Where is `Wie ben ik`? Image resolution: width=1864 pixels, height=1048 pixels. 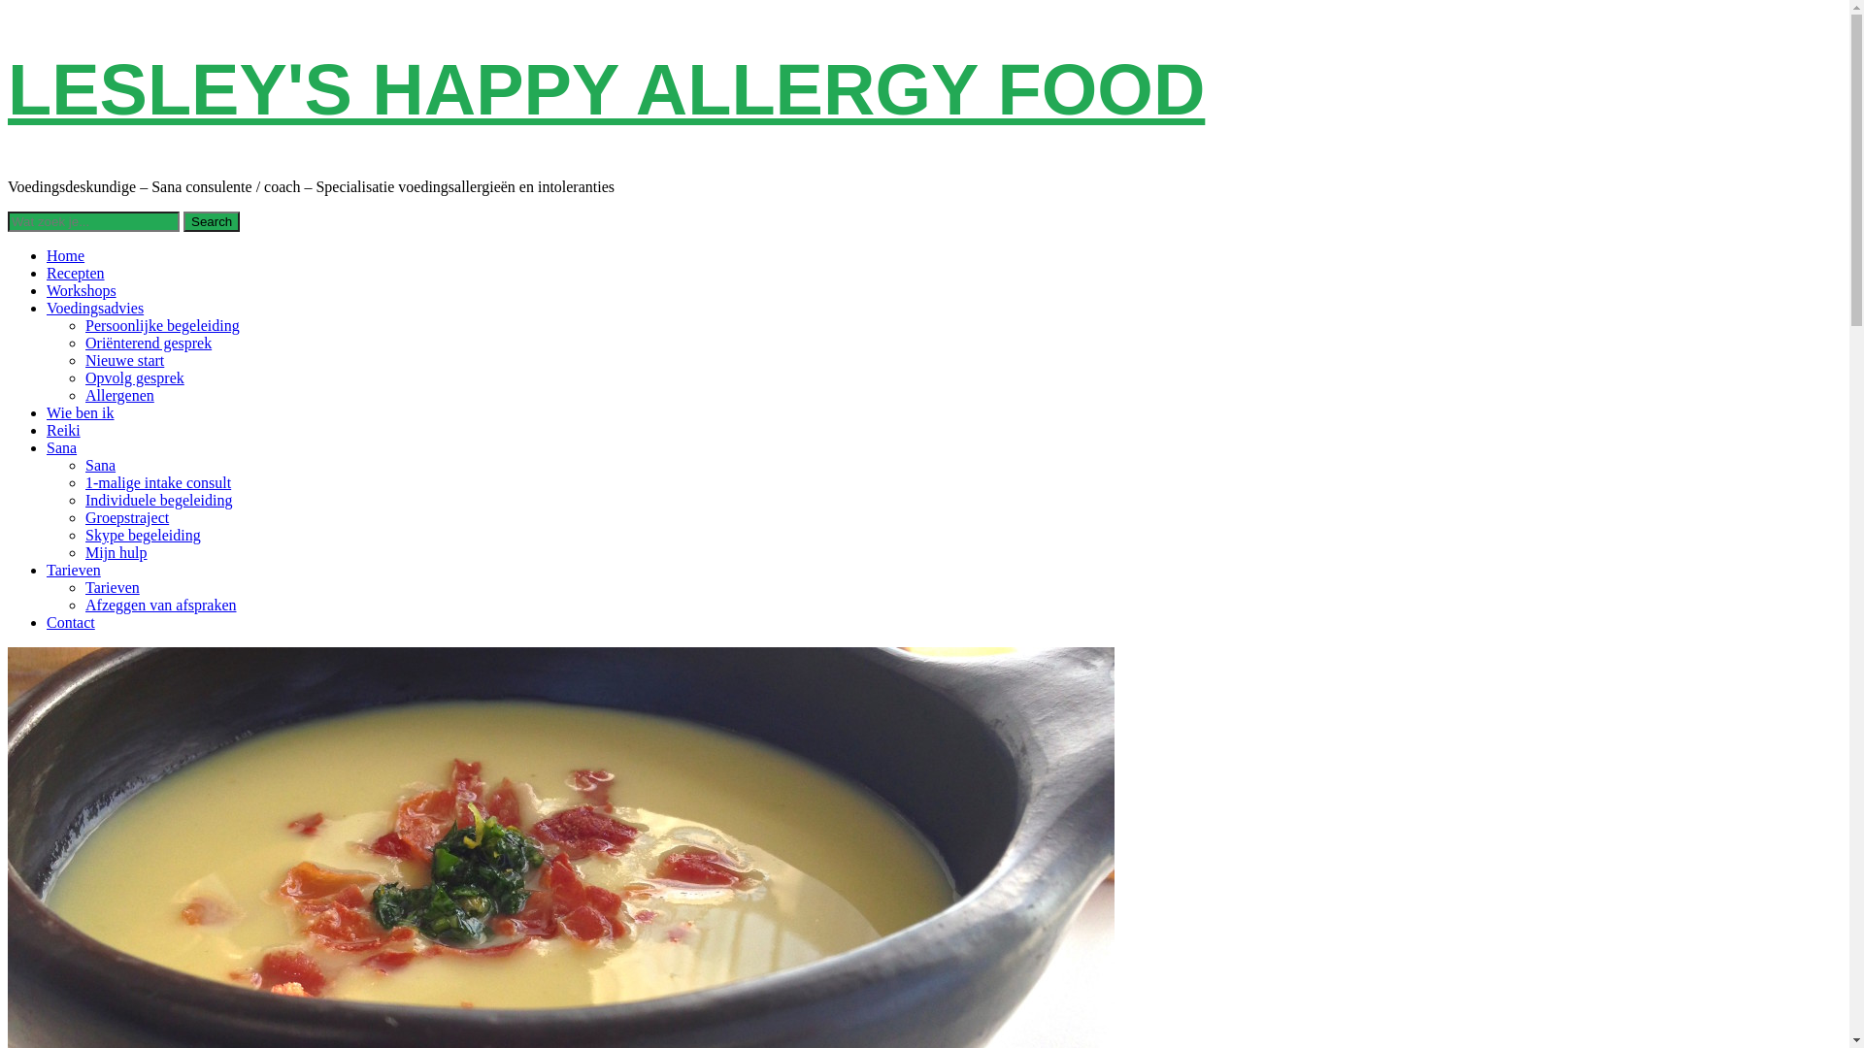
Wie ben ik is located at coordinates (81, 413).